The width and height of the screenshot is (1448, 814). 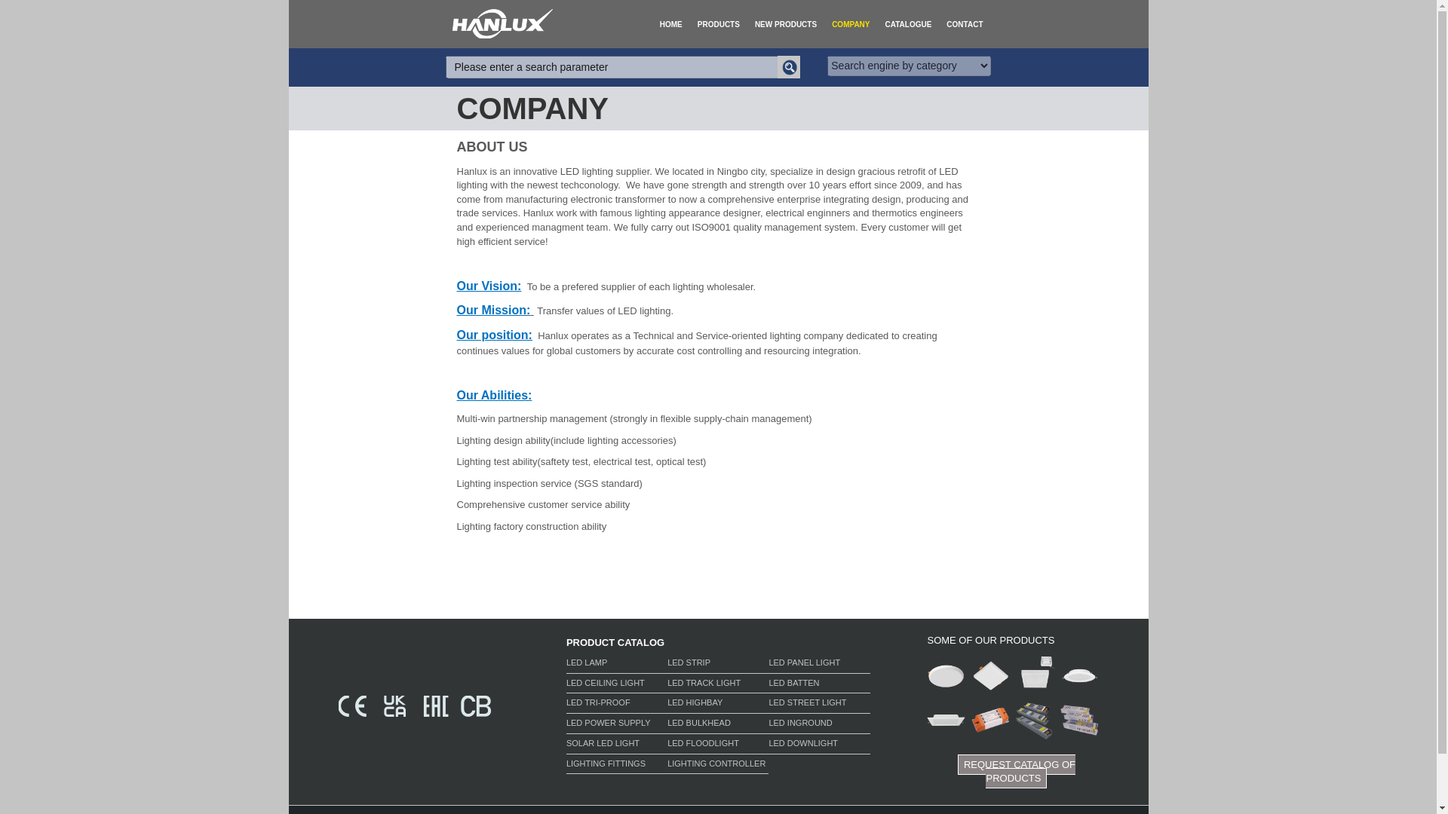 I want to click on LED PANEL LIGHT, so click(x=819, y=665).